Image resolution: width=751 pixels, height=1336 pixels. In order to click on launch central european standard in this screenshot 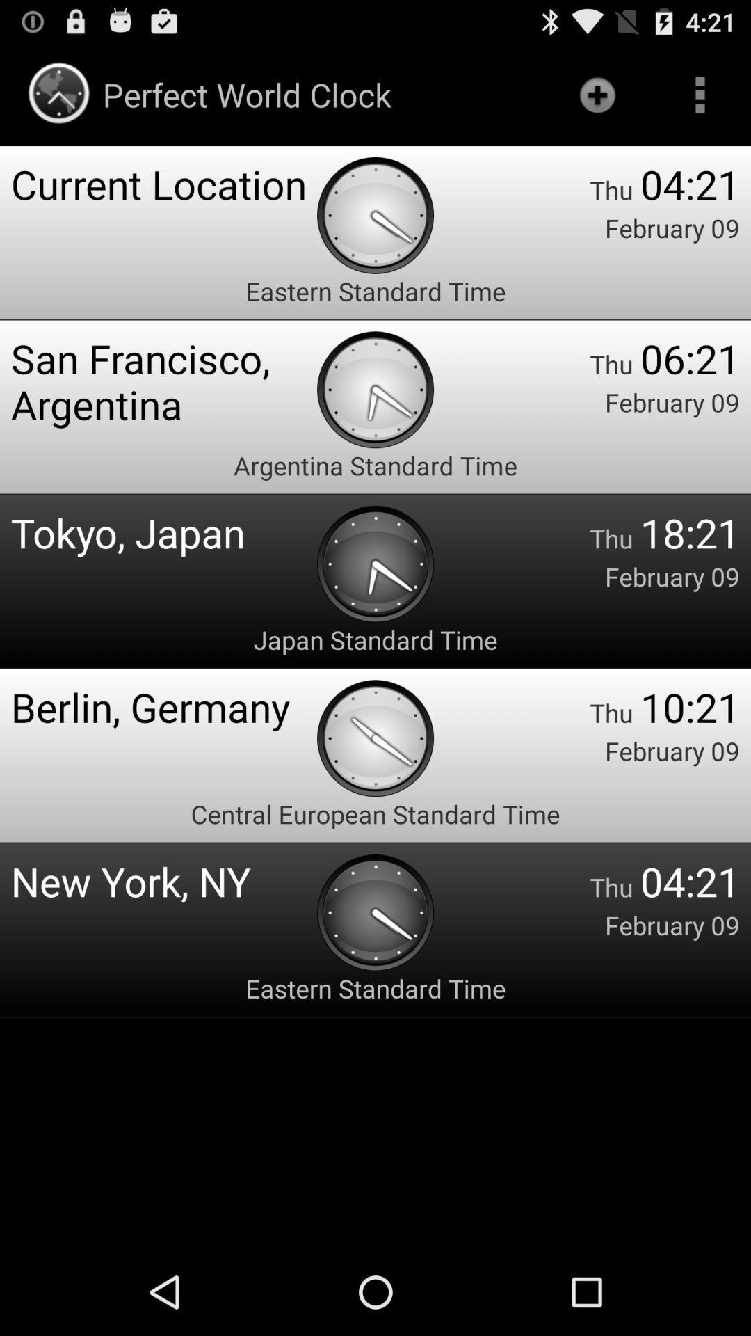, I will do `click(375, 814)`.